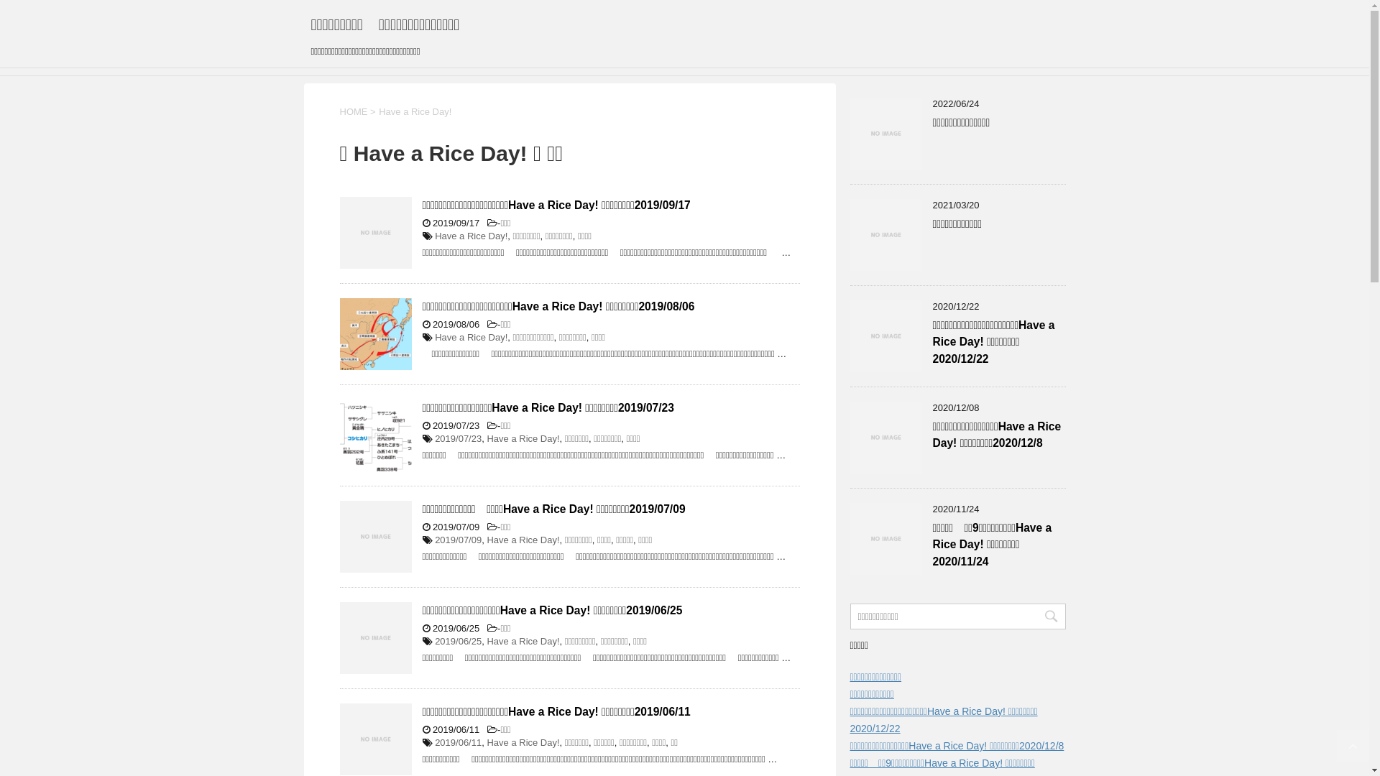 This screenshot has width=1380, height=776. What do you see at coordinates (471, 236) in the screenshot?
I see `Have a Rice Day!` at bounding box center [471, 236].